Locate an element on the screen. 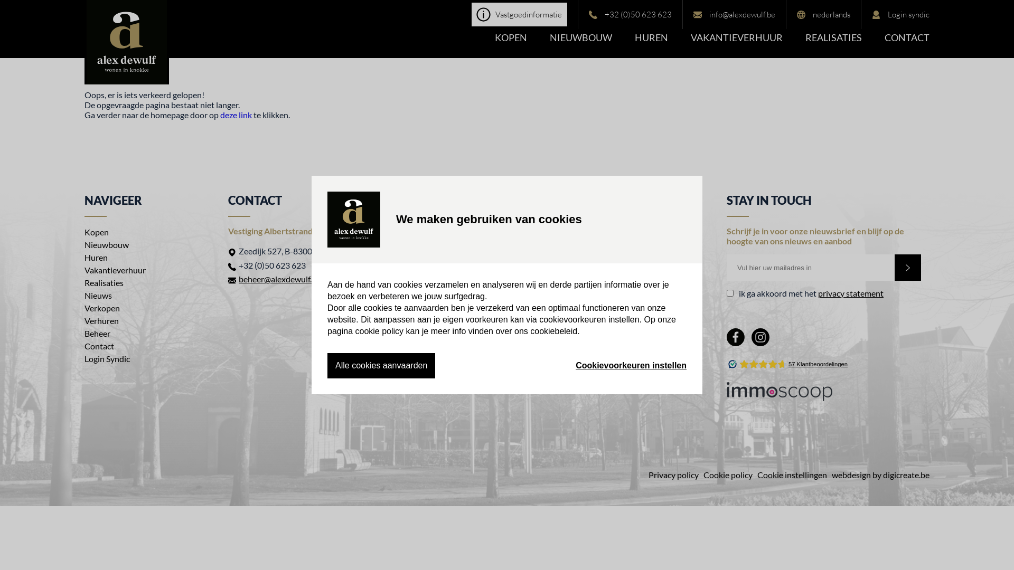 Image resolution: width=1014 pixels, height=570 pixels. cookie policy is located at coordinates (379, 331).